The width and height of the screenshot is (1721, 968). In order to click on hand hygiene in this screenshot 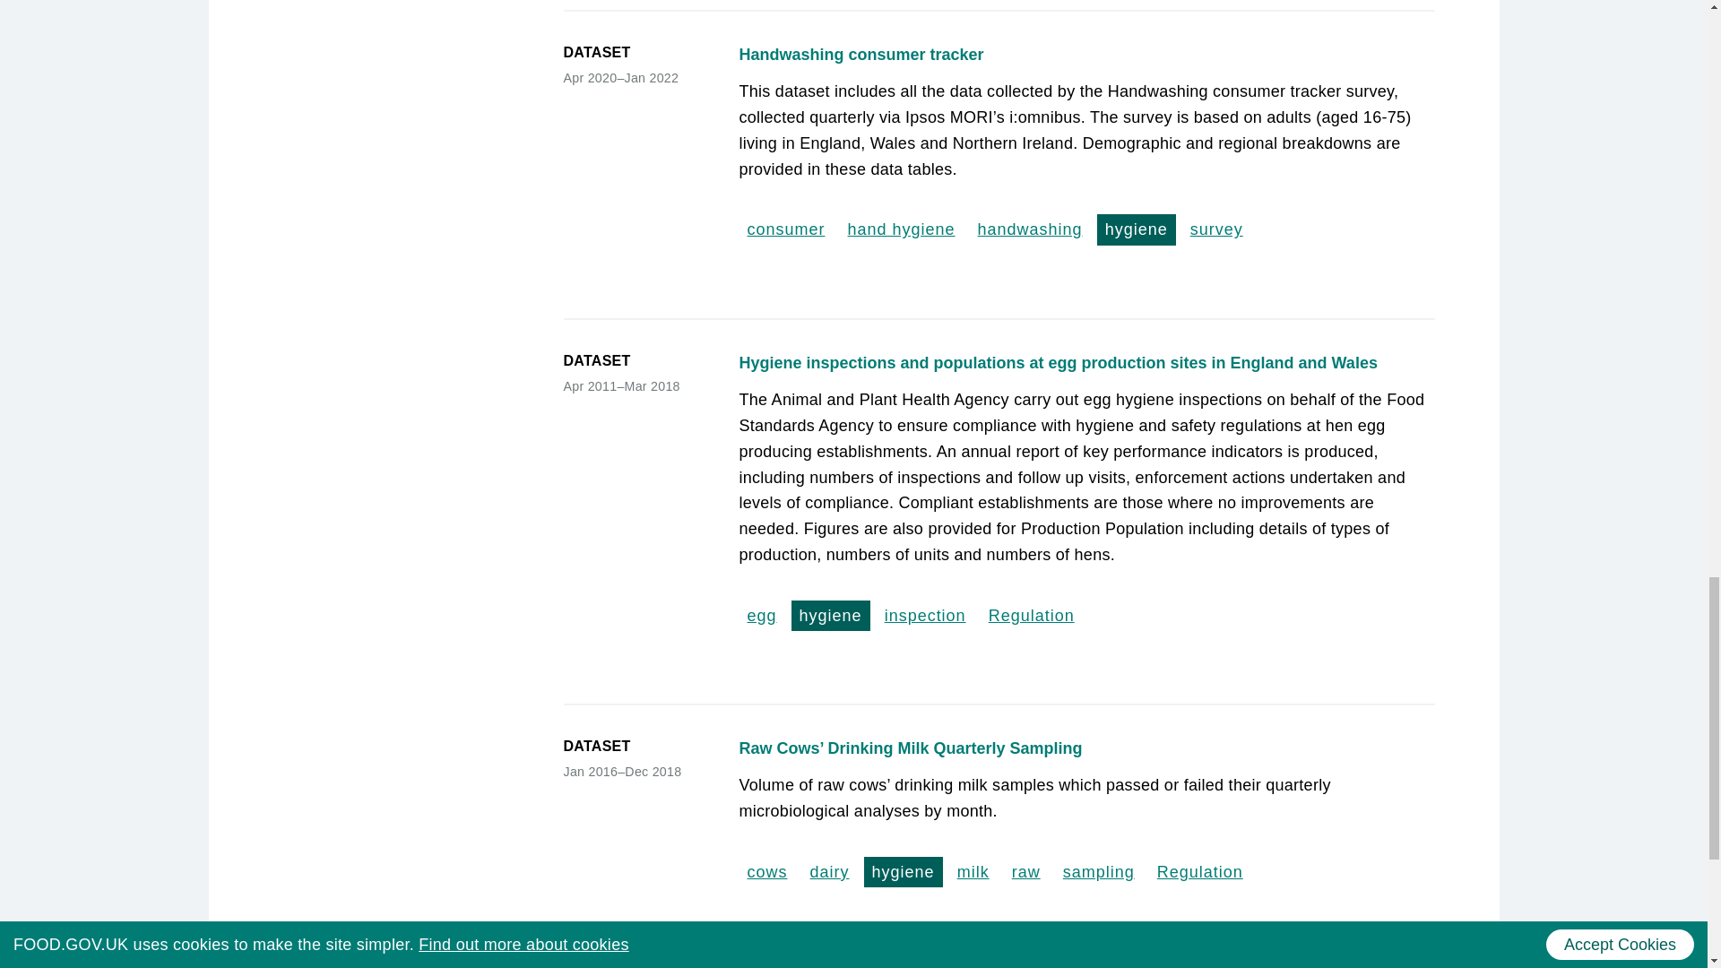, I will do `click(902, 229)`.